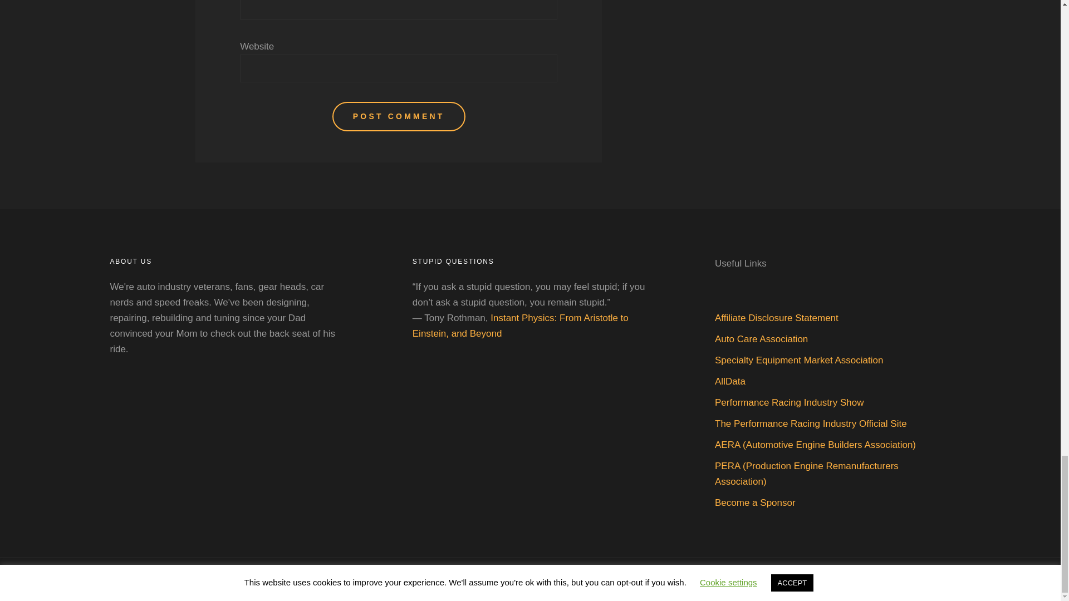 Image resolution: width=1069 pixels, height=601 pixels. What do you see at coordinates (762, 339) in the screenshot?
I see `Auto Care Association` at bounding box center [762, 339].